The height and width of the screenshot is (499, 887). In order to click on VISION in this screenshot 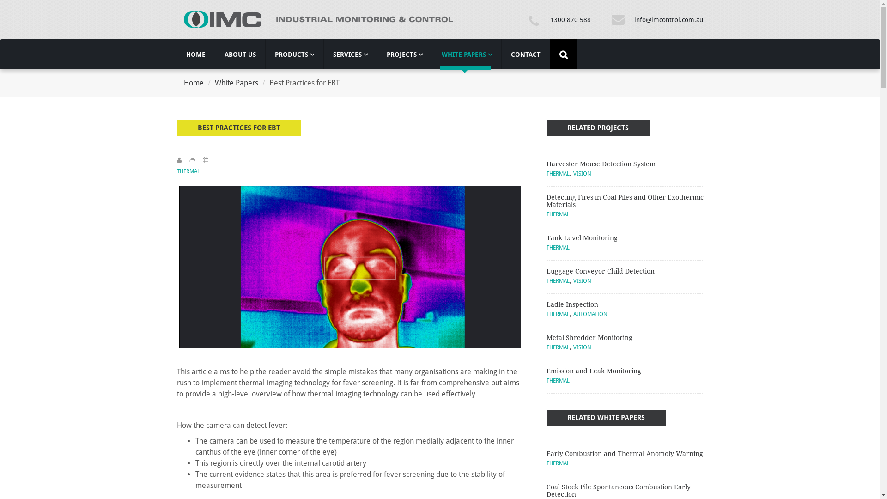, I will do `click(582, 174)`.